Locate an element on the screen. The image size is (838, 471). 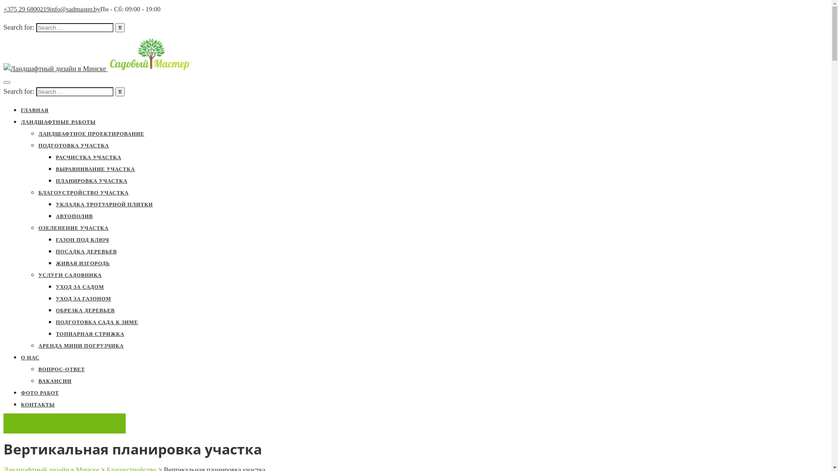
+375 29 6800219 is located at coordinates (27, 9).